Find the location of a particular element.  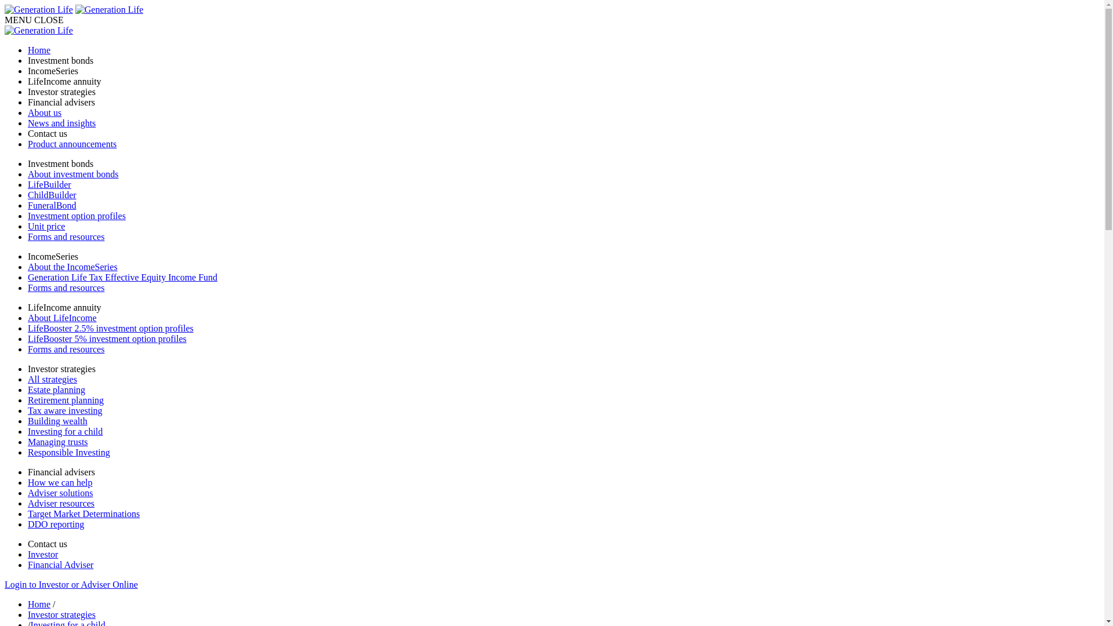

Product announcements is located at coordinates (563, 144).